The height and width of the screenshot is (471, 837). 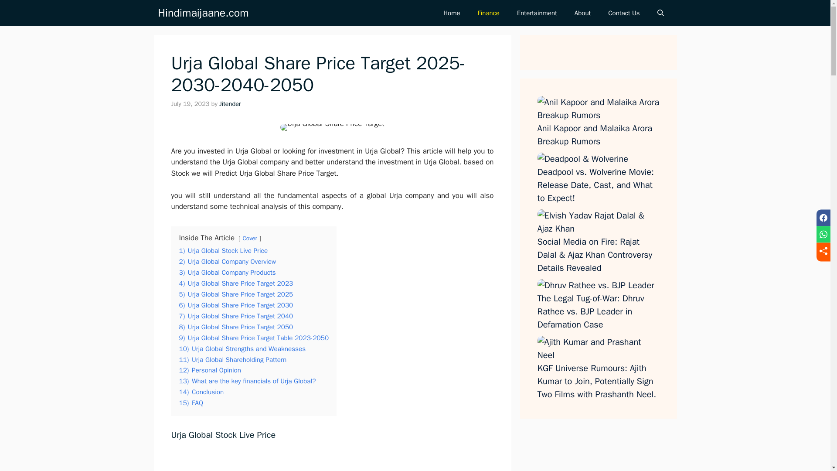 What do you see at coordinates (230, 104) in the screenshot?
I see `View all posts by Jitender` at bounding box center [230, 104].